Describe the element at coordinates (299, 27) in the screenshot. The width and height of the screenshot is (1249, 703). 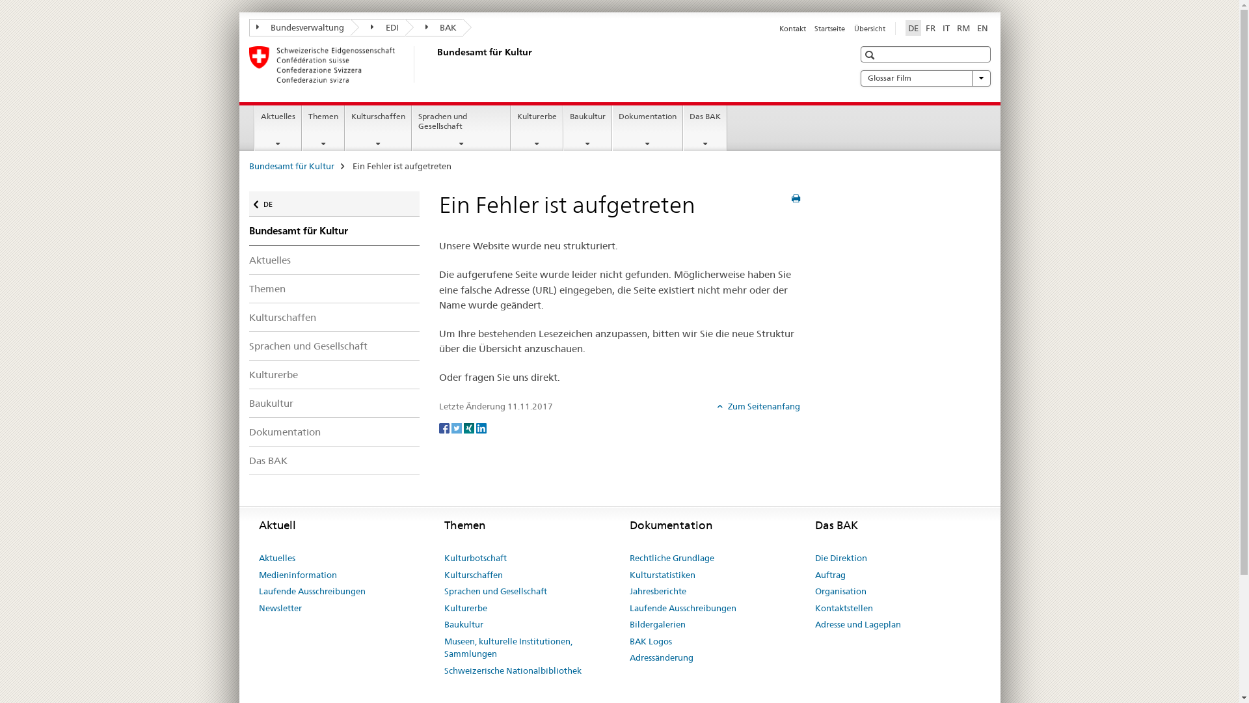
I see `Bundesverwaltung` at that location.